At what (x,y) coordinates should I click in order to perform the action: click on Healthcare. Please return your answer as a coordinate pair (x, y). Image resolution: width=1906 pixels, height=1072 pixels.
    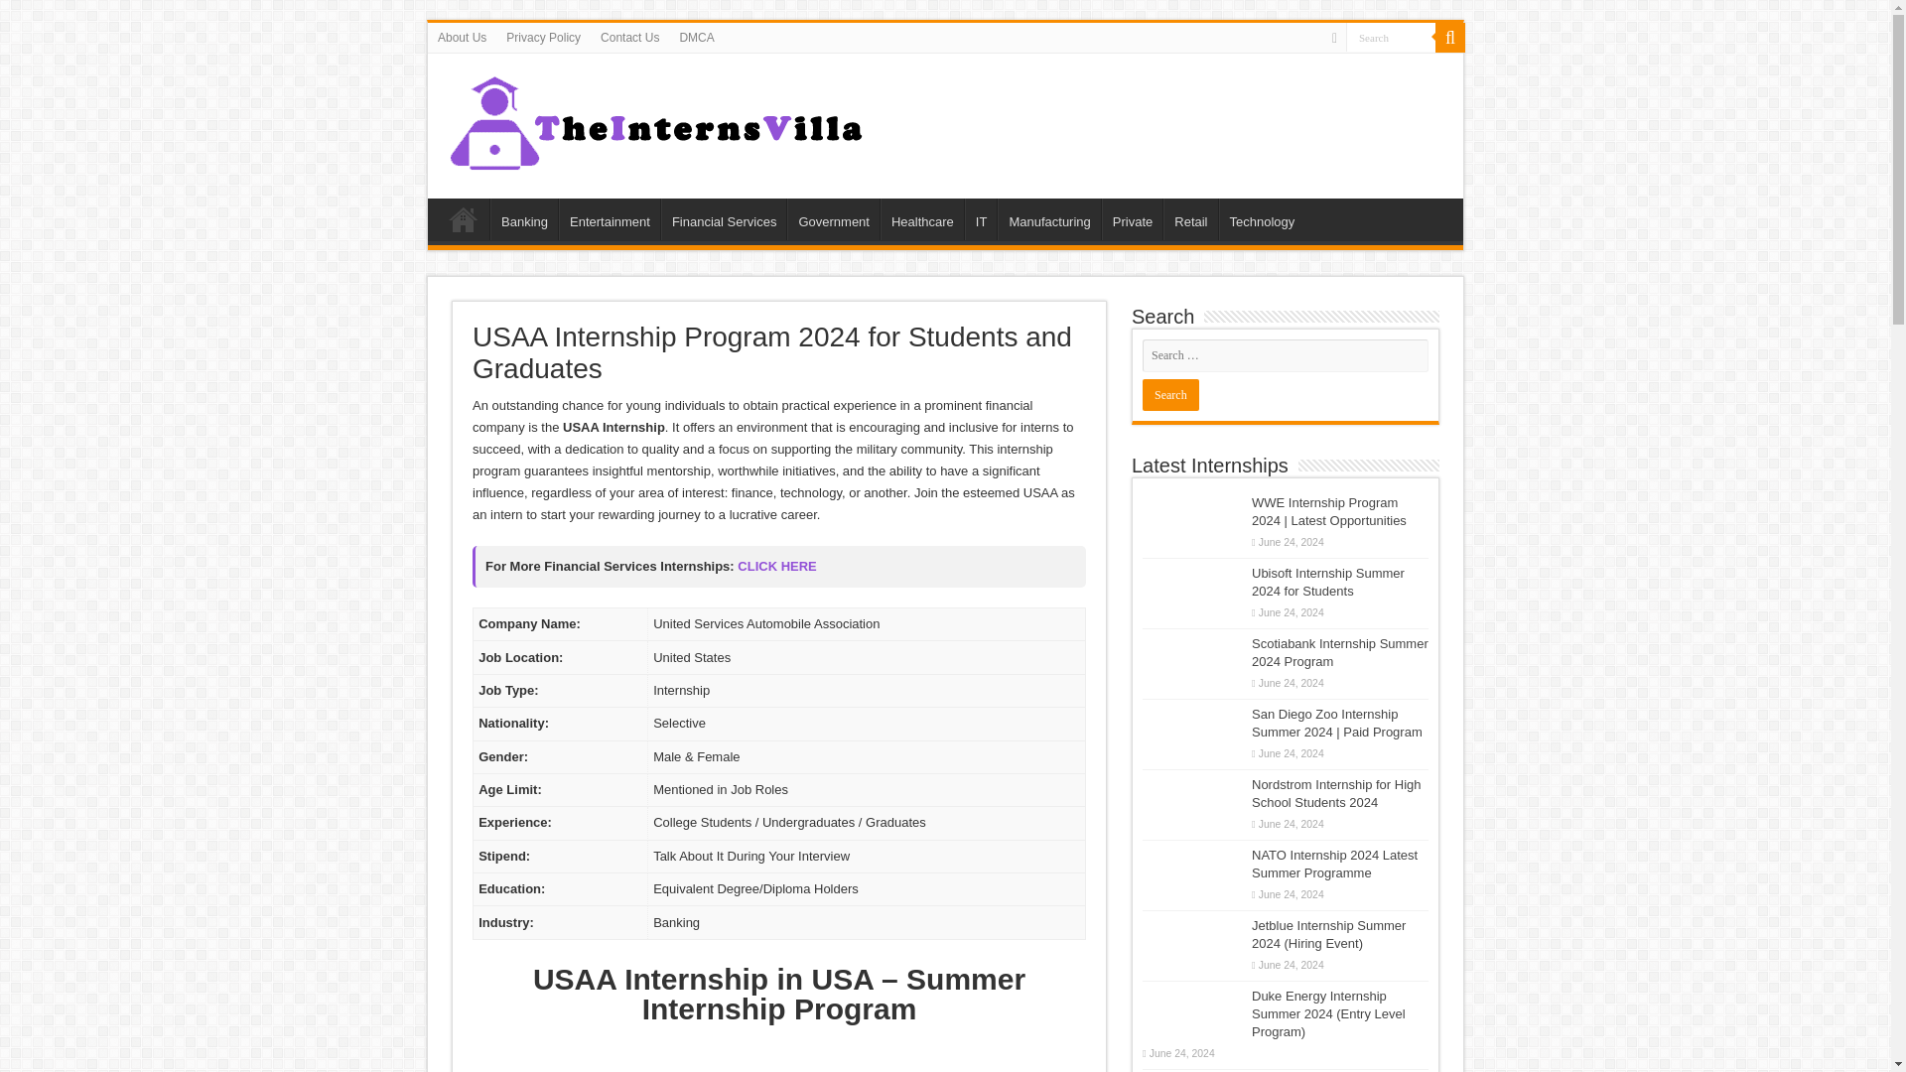
    Looking at the image, I should click on (922, 218).